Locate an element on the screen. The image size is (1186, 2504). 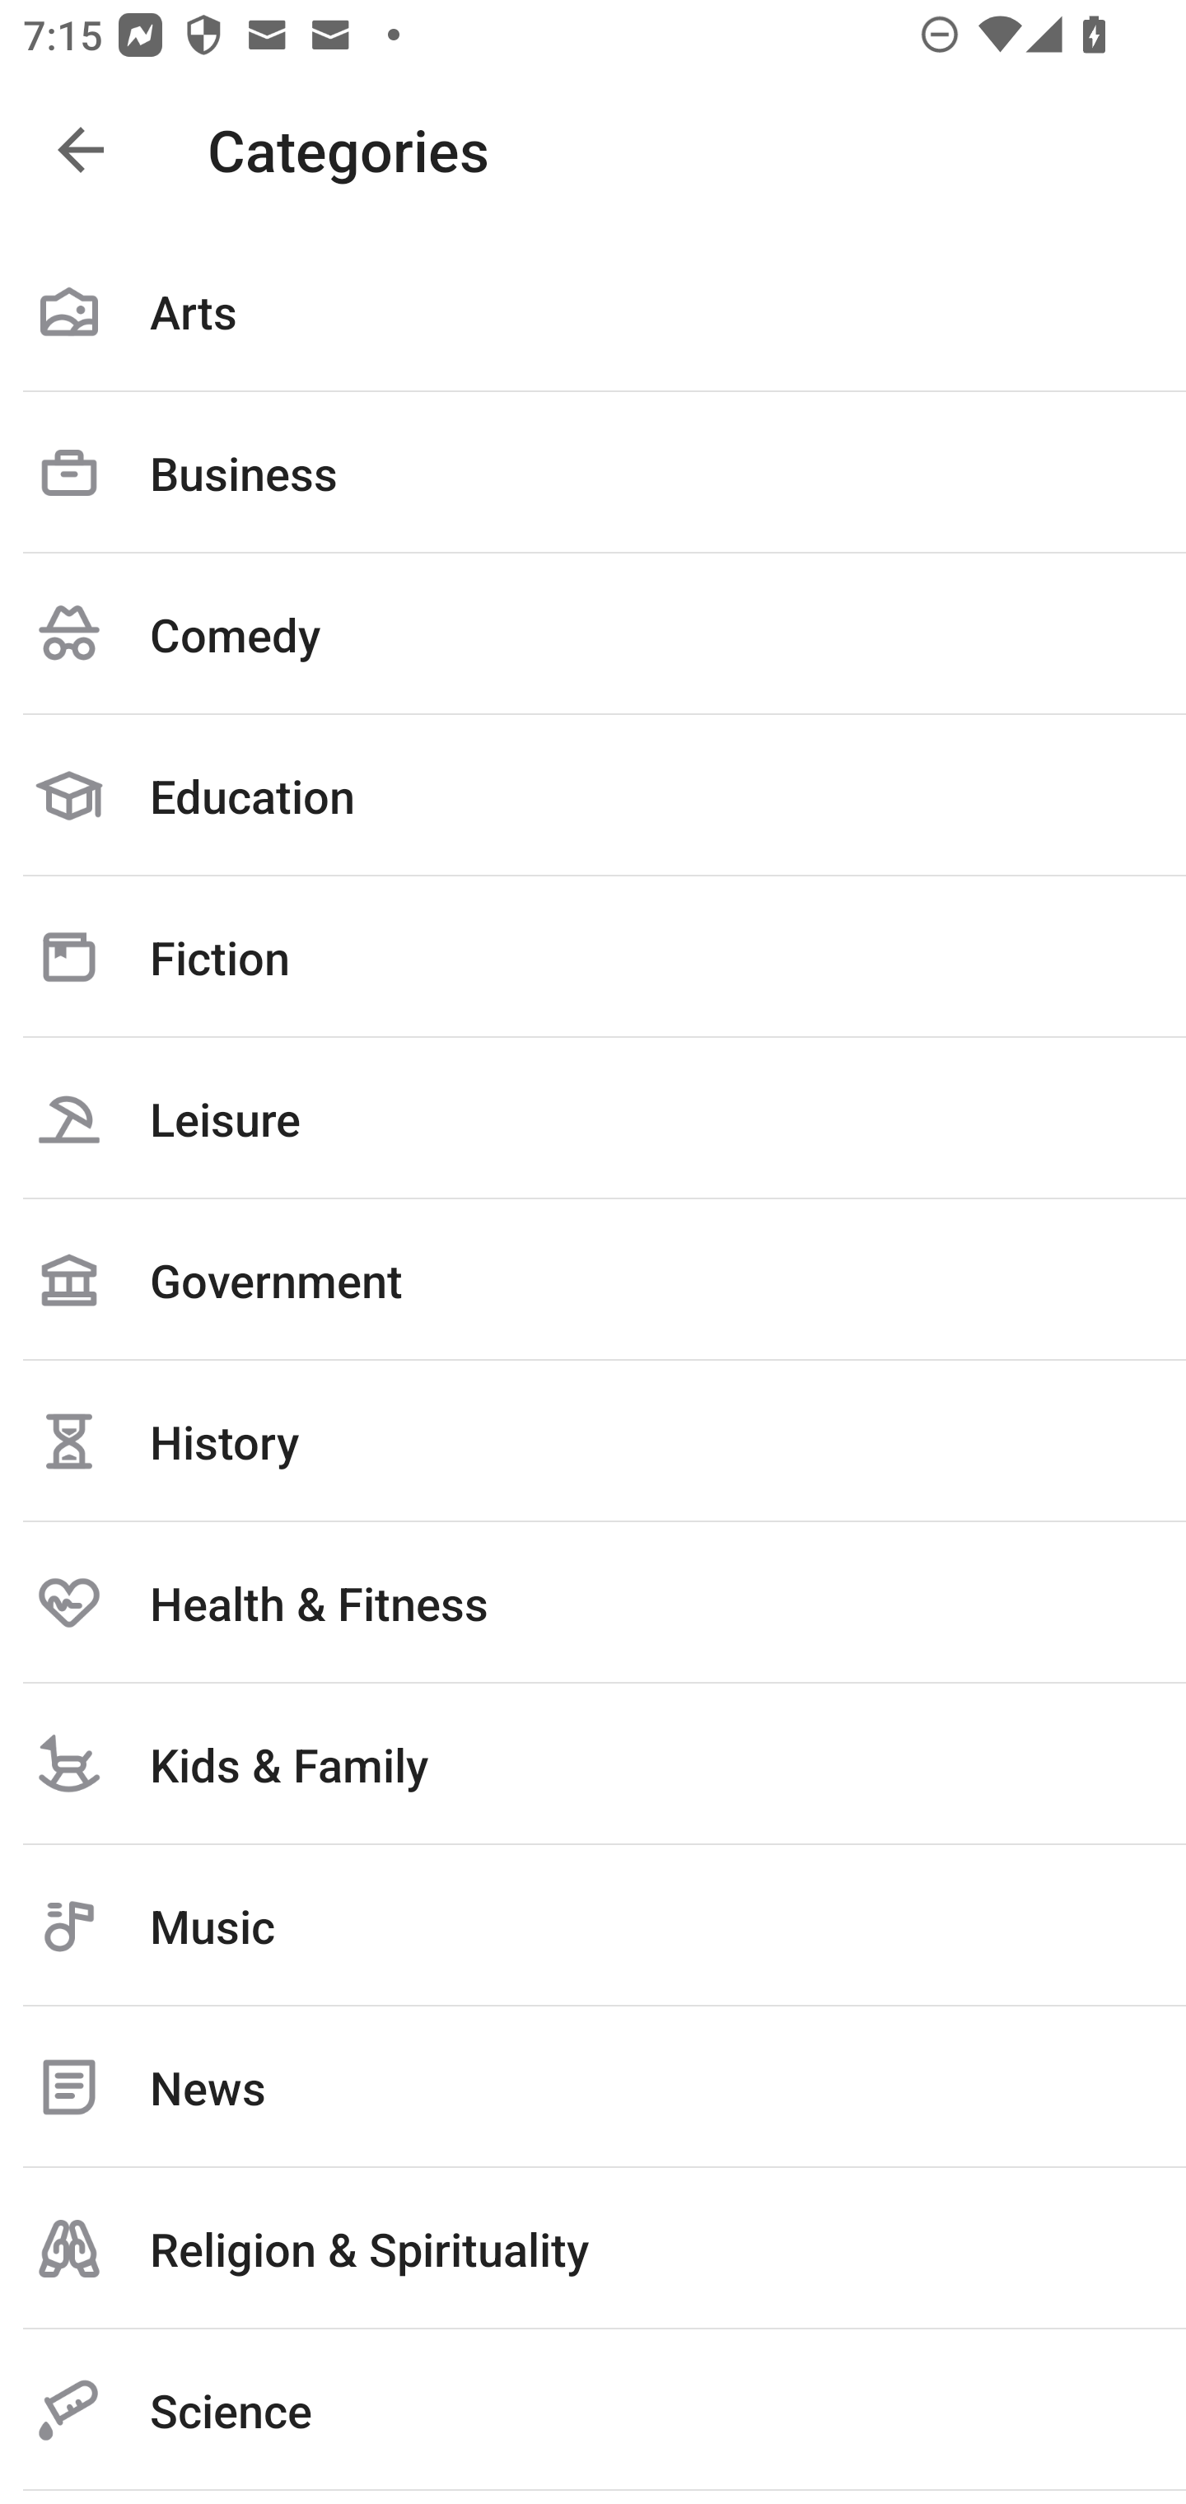
Navigate up is located at coordinates (81, 150).